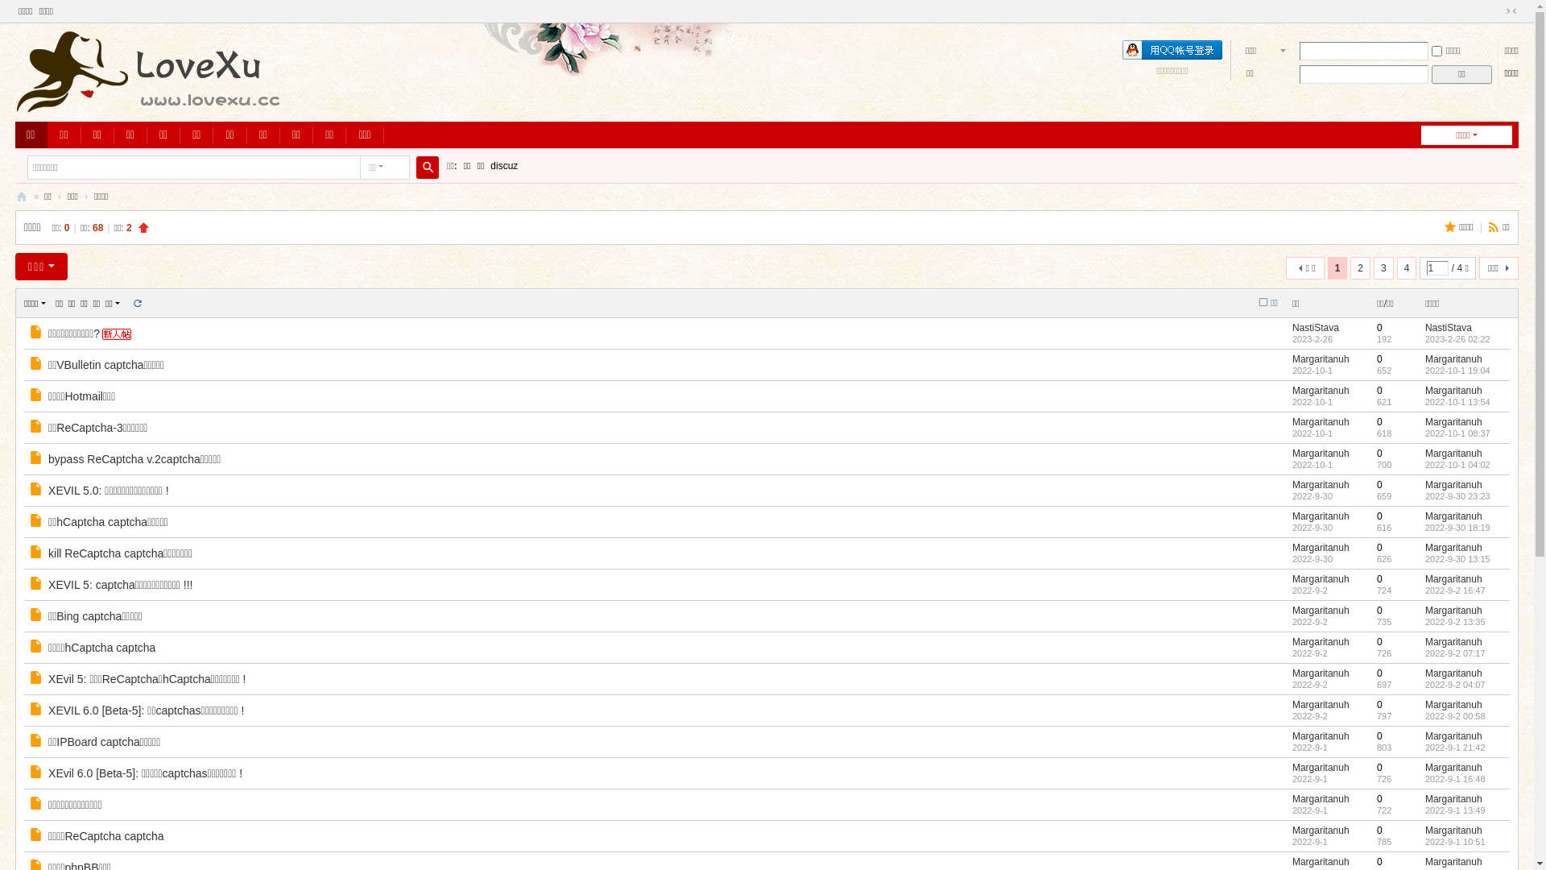 The height and width of the screenshot is (870, 1546). Describe the element at coordinates (1380, 359) in the screenshot. I see `0` at that location.